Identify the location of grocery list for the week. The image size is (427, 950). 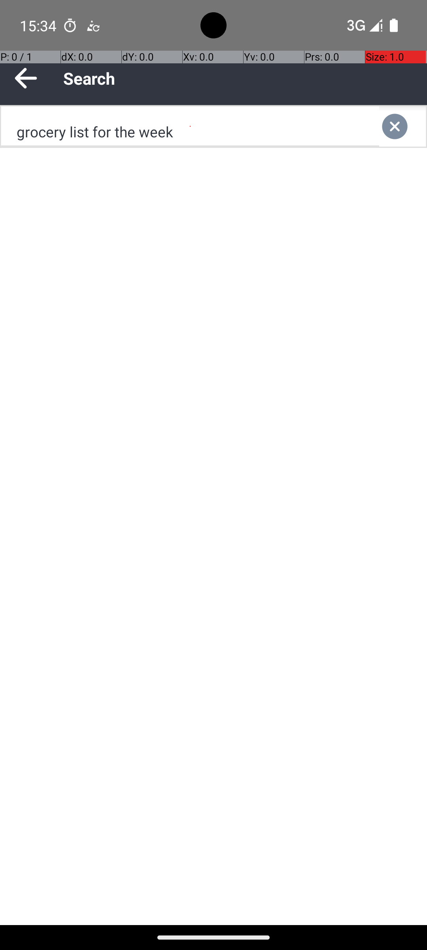
(190, 127).